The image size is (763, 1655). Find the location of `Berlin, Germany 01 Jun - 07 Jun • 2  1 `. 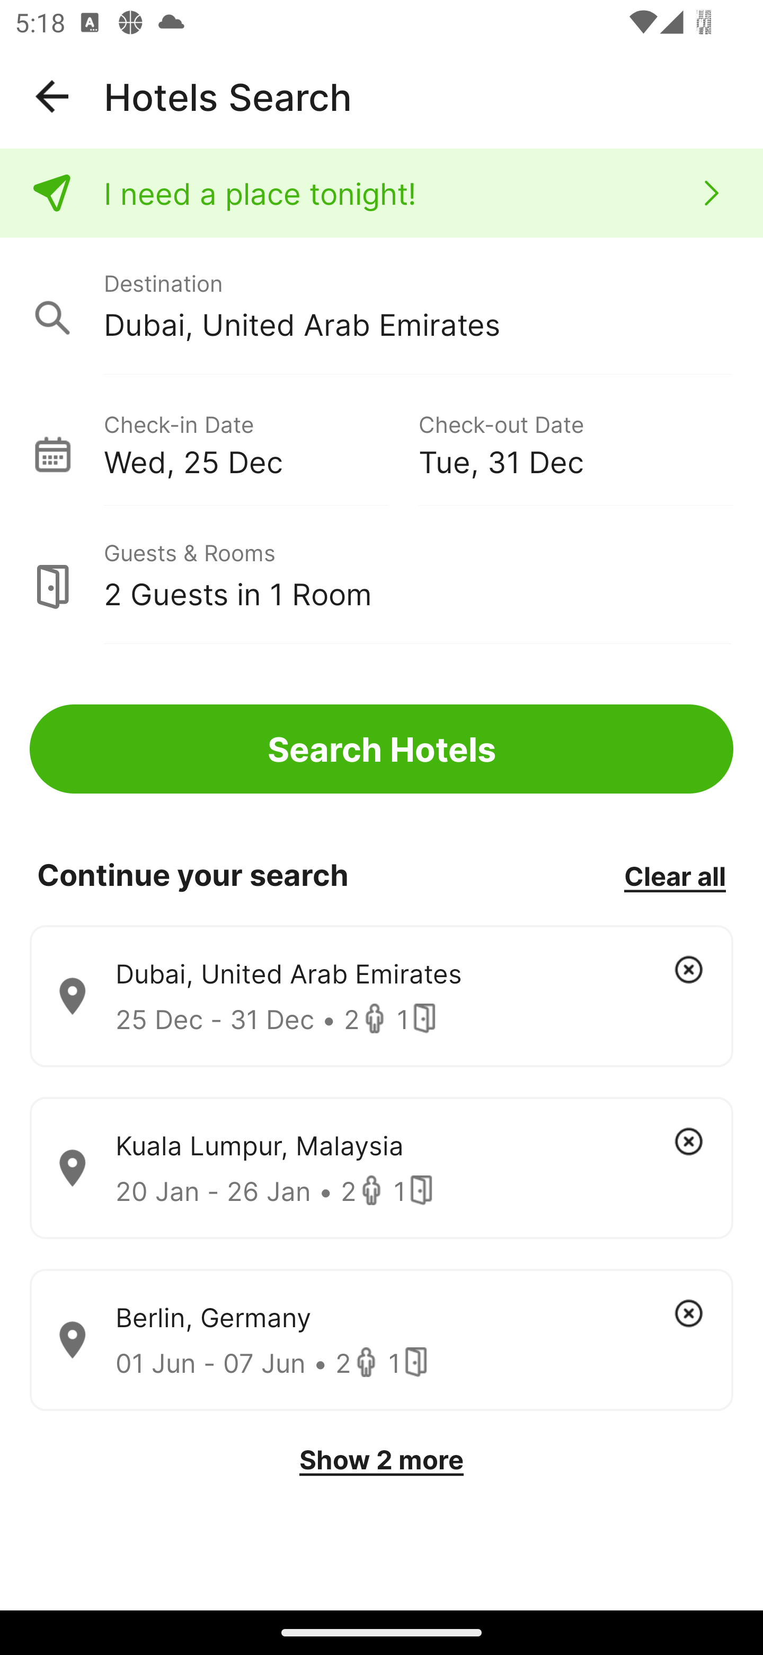

Berlin, Germany 01 Jun - 07 Jun • 2  1  is located at coordinates (381, 1340).